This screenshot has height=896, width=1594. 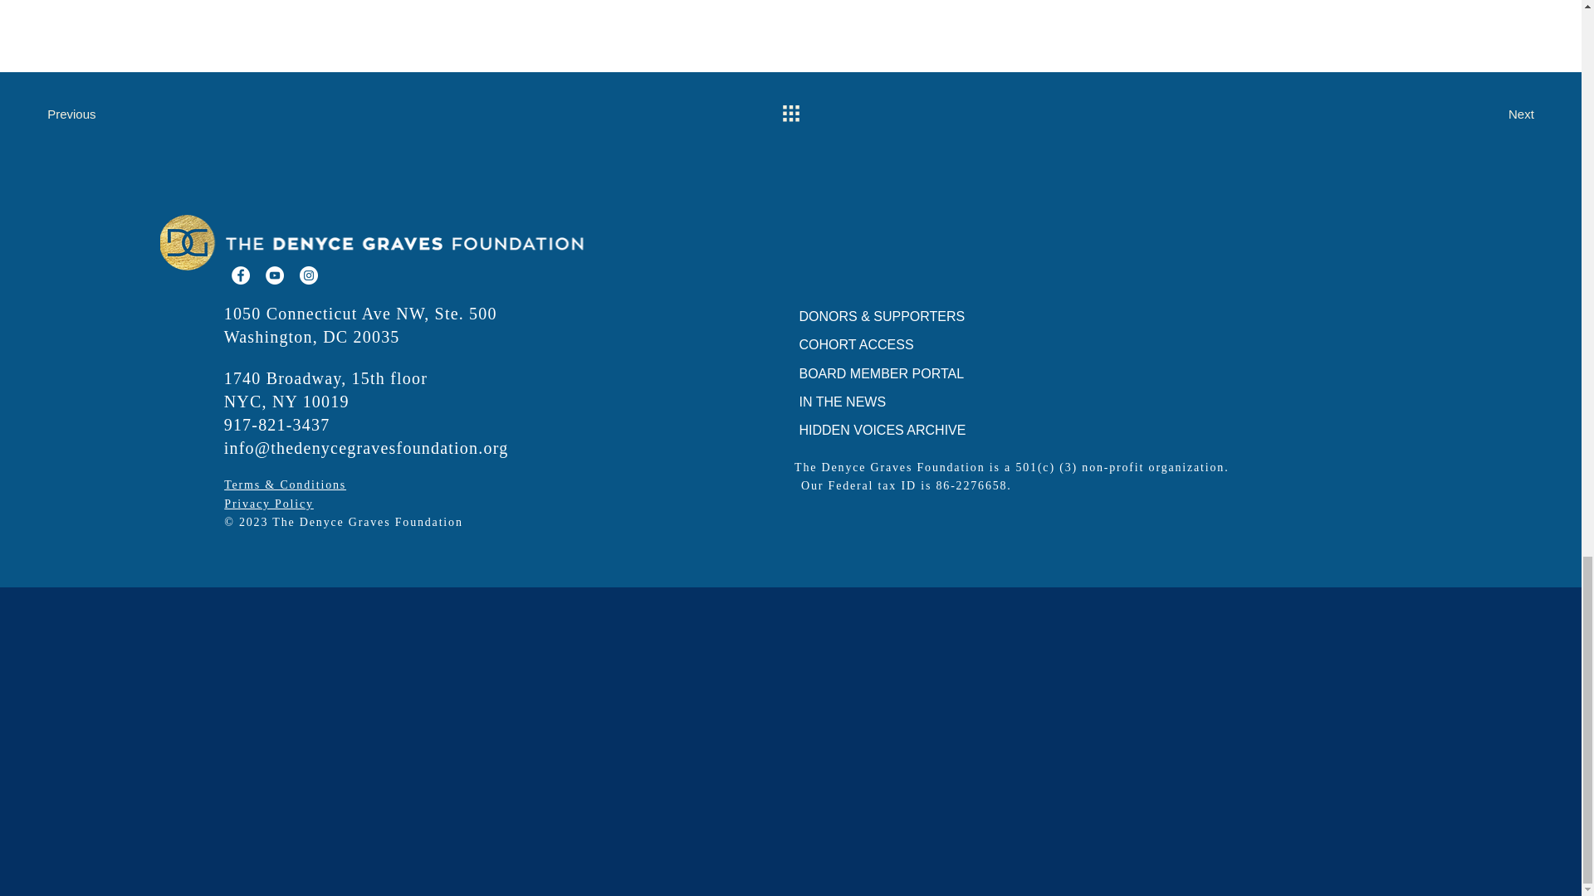 What do you see at coordinates (898, 402) in the screenshot?
I see `IN THE NEWS` at bounding box center [898, 402].